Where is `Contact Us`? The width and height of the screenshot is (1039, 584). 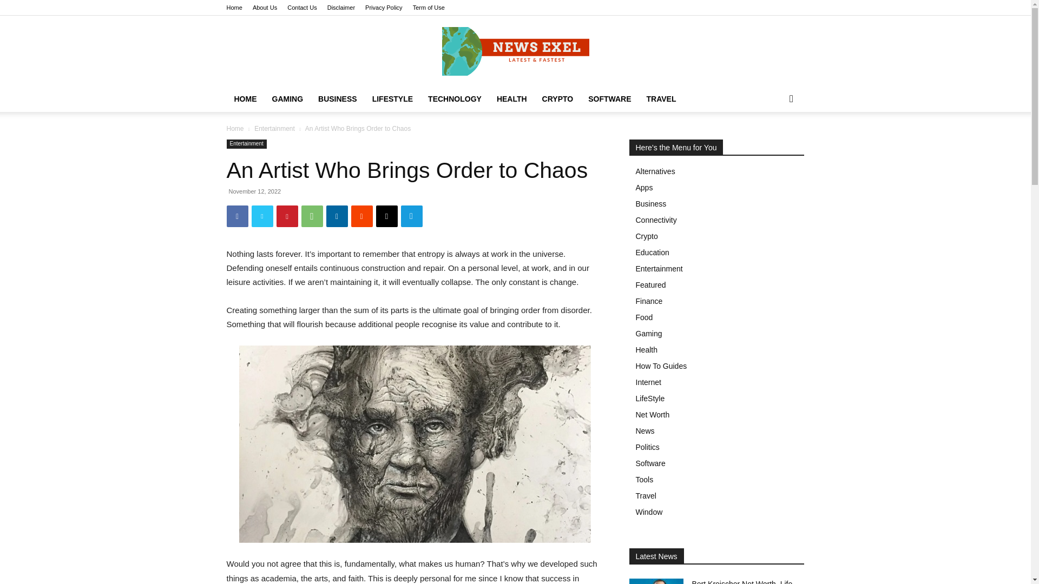 Contact Us is located at coordinates (302, 8).